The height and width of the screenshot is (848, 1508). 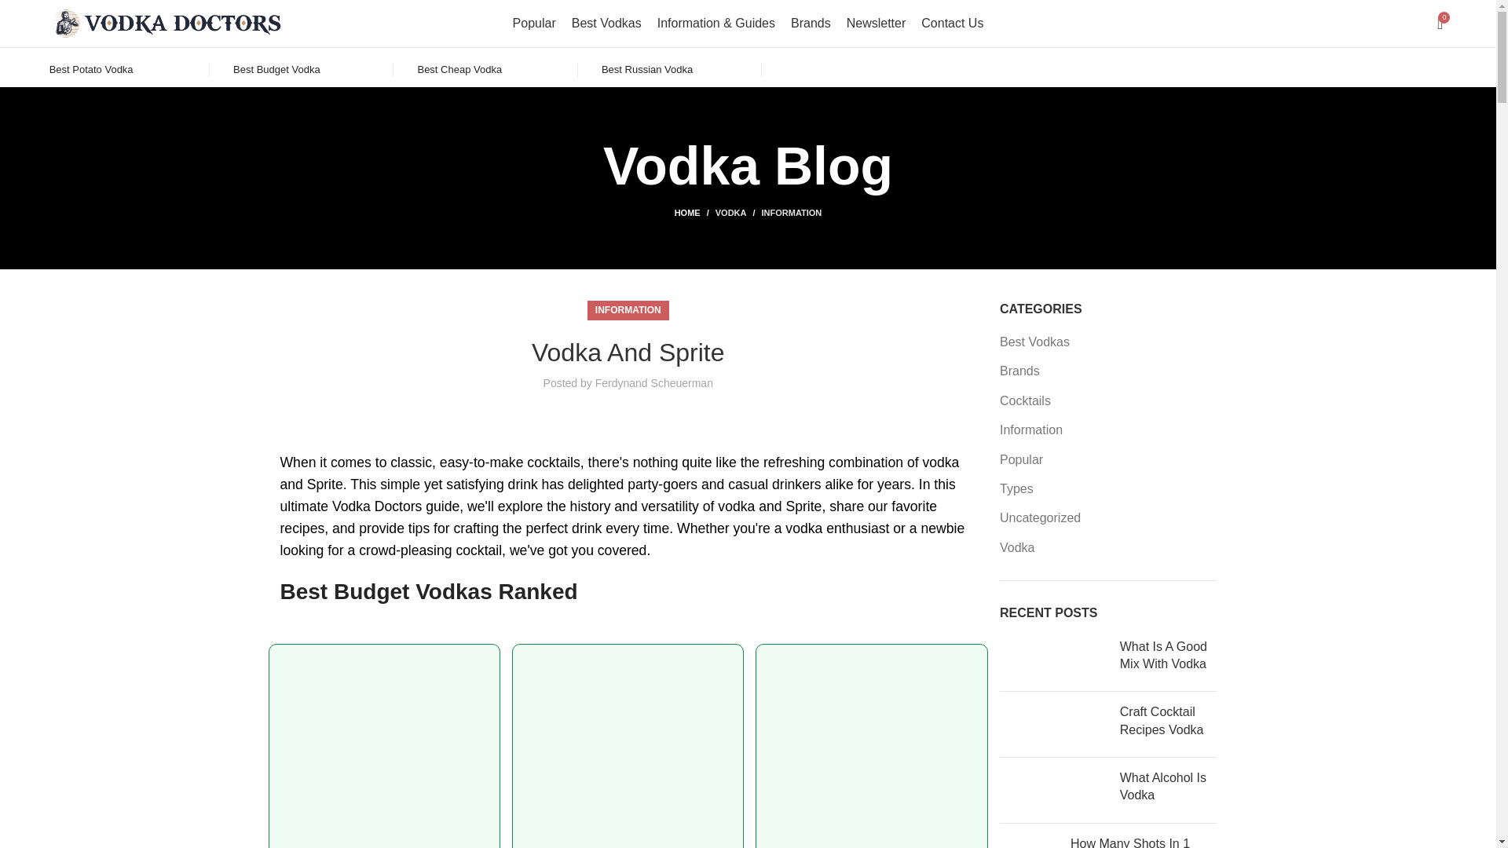 I want to click on Best Potato Vodka, so click(x=91, y=69).